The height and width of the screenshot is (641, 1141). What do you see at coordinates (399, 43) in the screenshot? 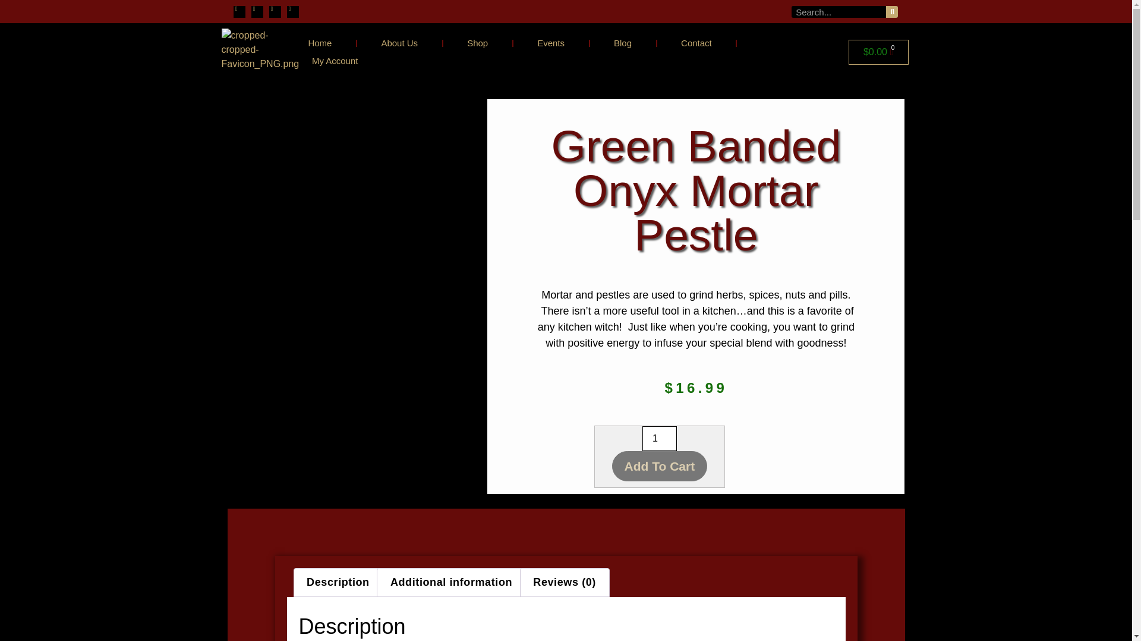
I see `About Us` at bounding box center [399, 43].